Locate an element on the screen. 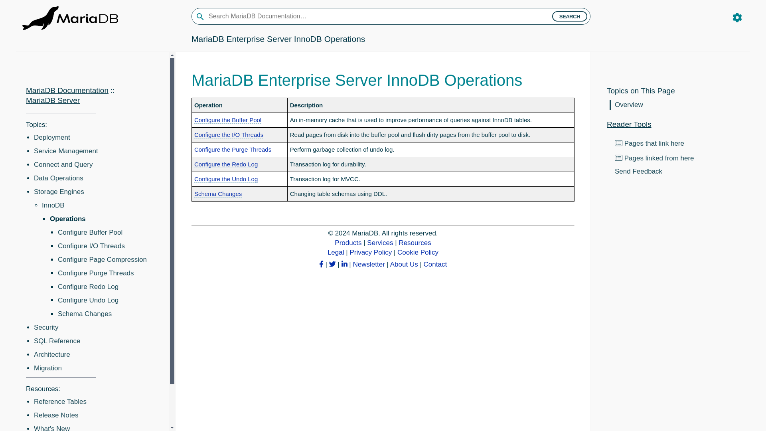 This screenshot has width=766, height=431. MariaDB Documentation is located at coordinates (67, 90).